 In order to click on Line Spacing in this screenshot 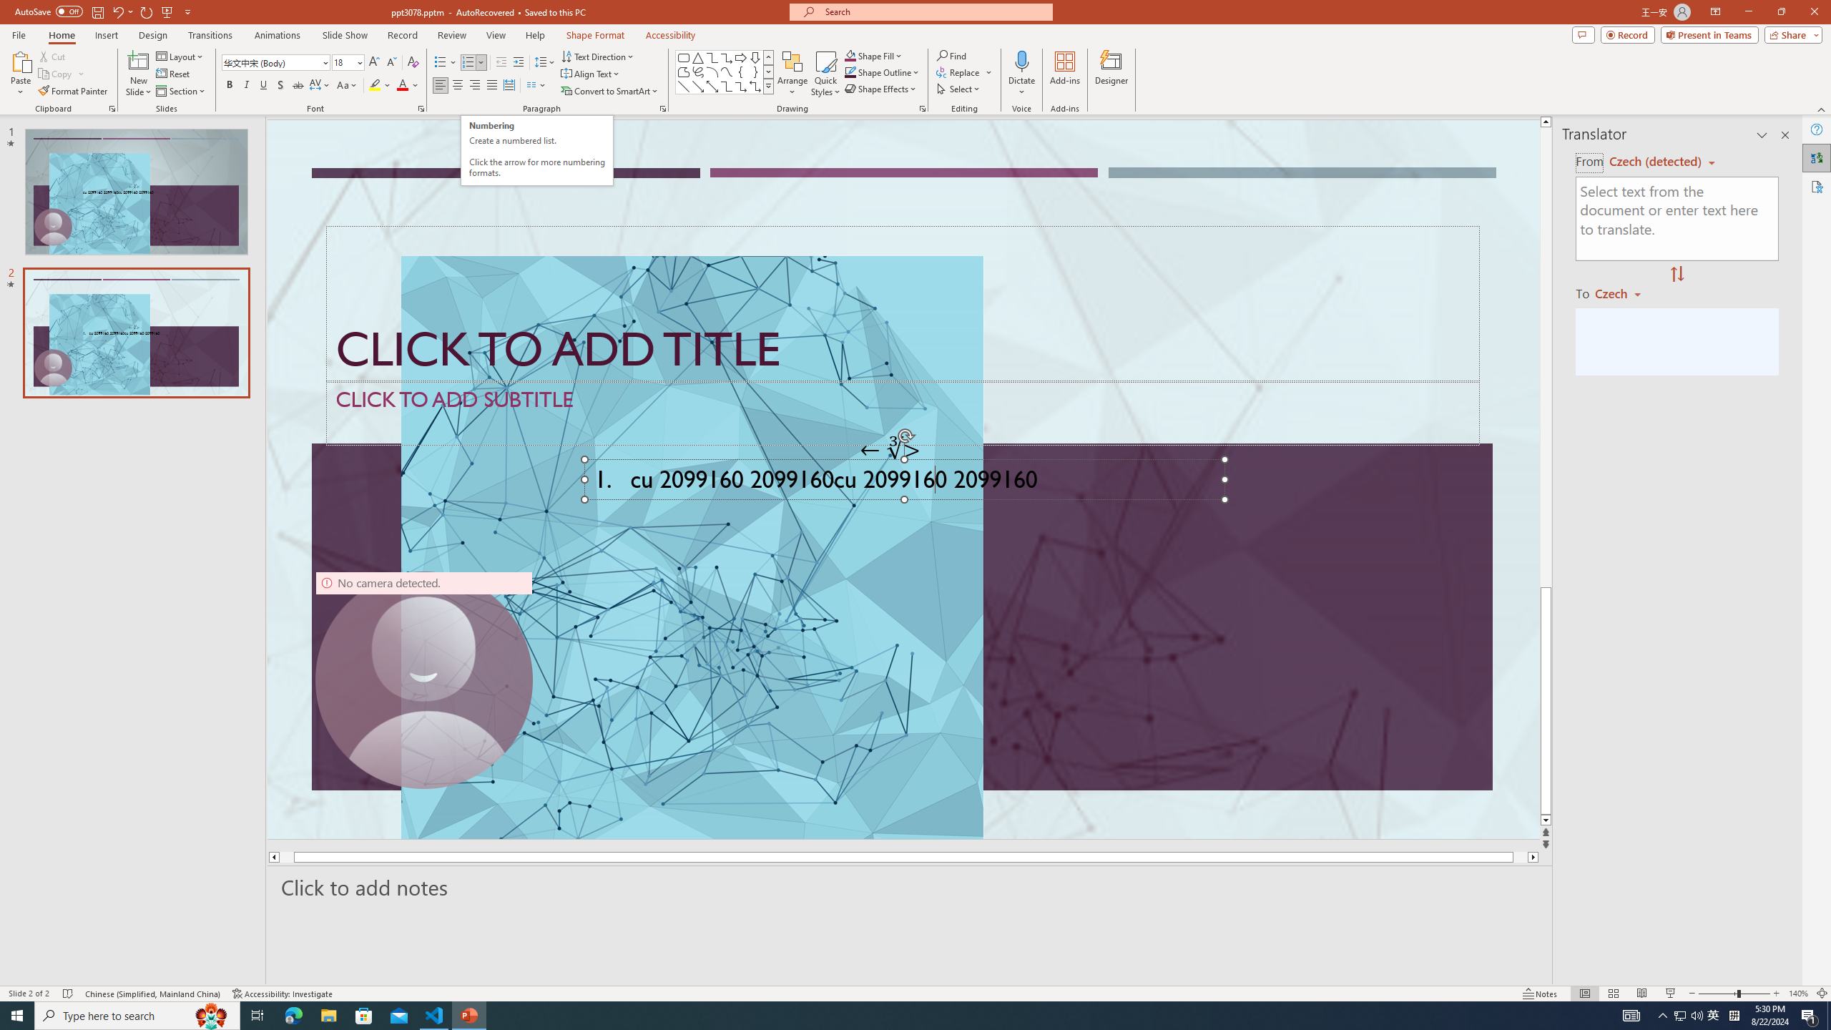, I will do `click(545, 63)`.